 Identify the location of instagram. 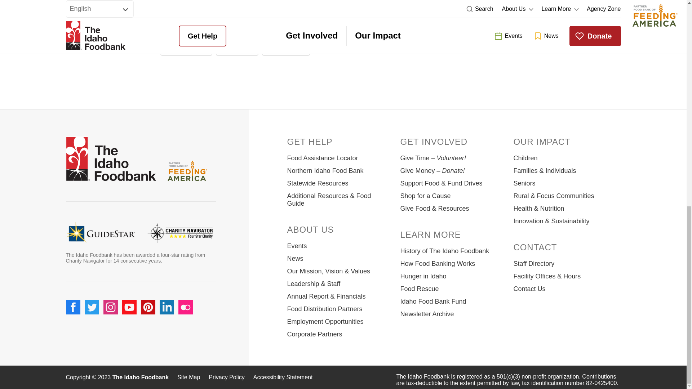
(110, 307).